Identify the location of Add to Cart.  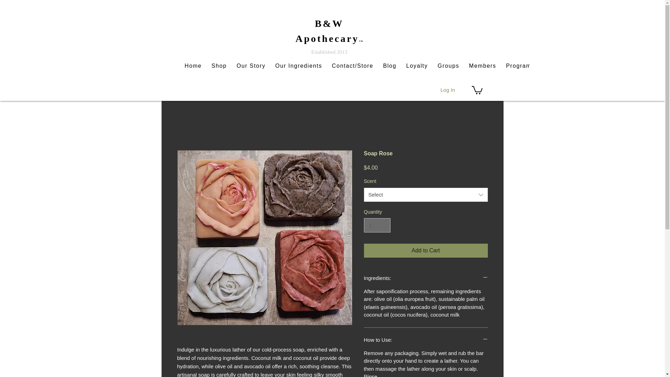
(426, 250).